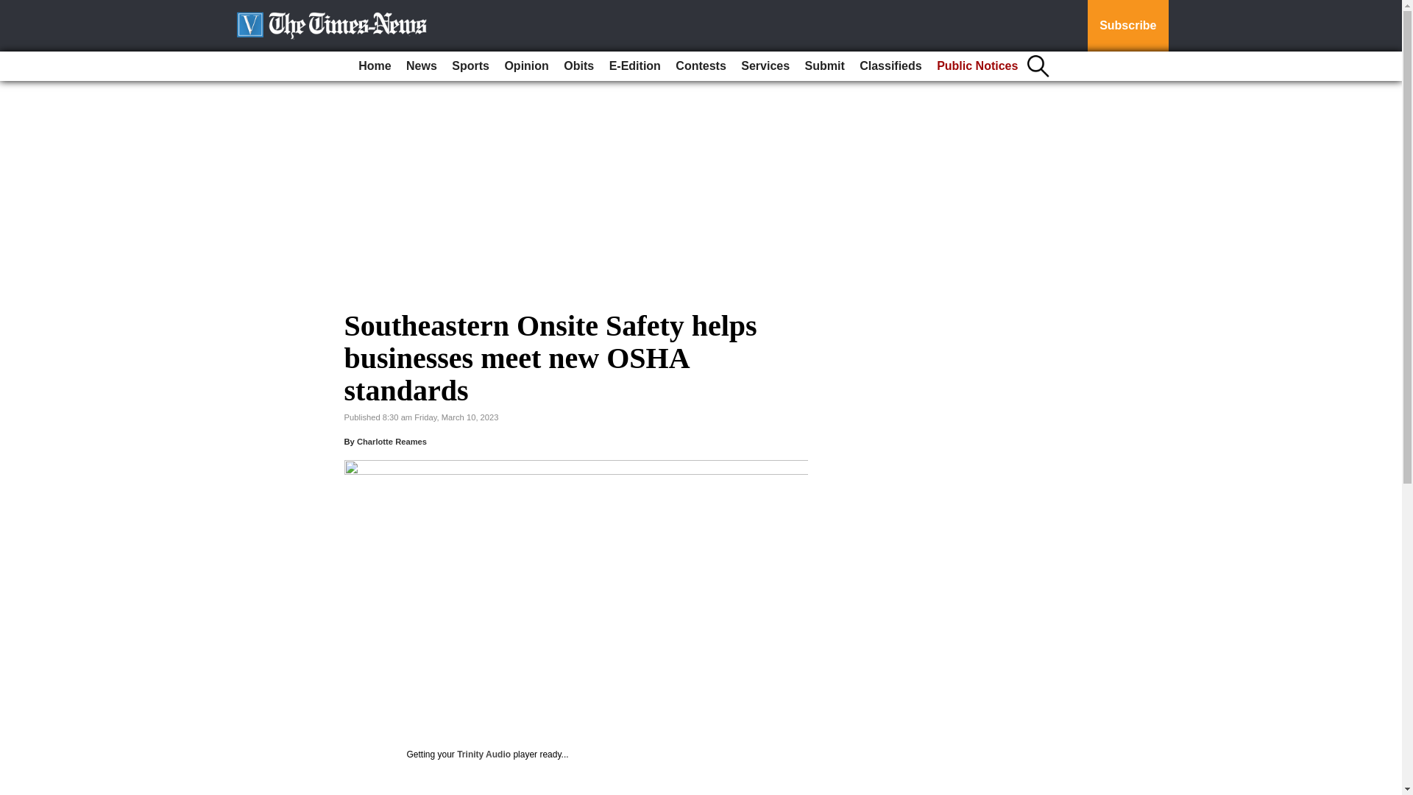 The width and height of the screenshot is (1413, 795). Describe the element at coordinates (374, 66) in the screenshot. I see `Home` at that location.